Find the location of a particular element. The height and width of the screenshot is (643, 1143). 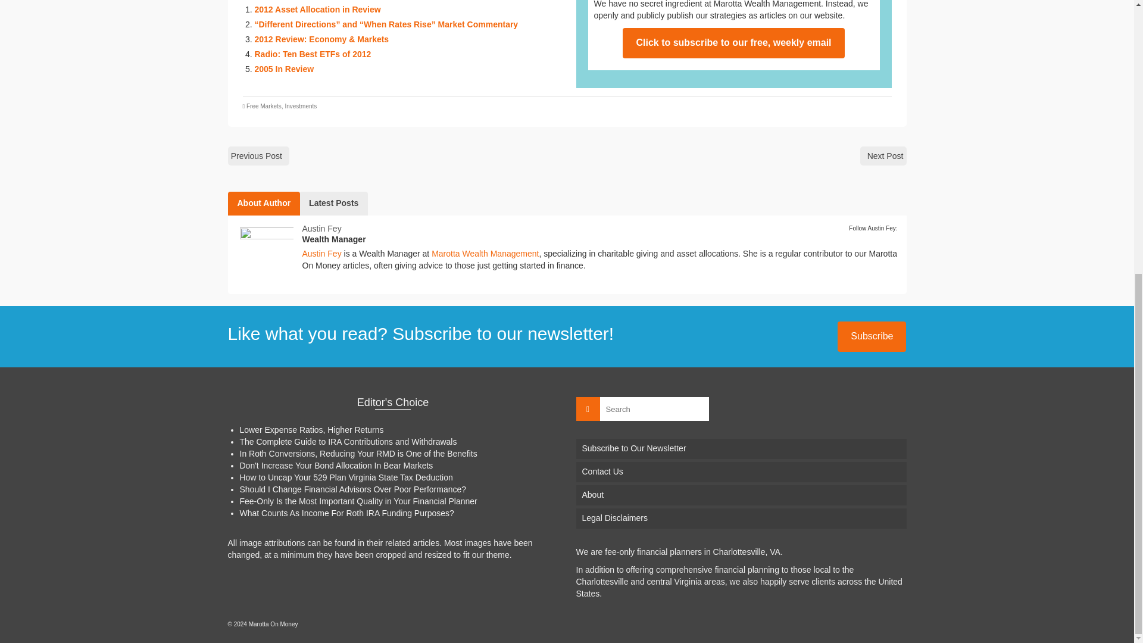

Should I Change Financial Advisors Over Poor Performance? is located at coordinates (352, 489).